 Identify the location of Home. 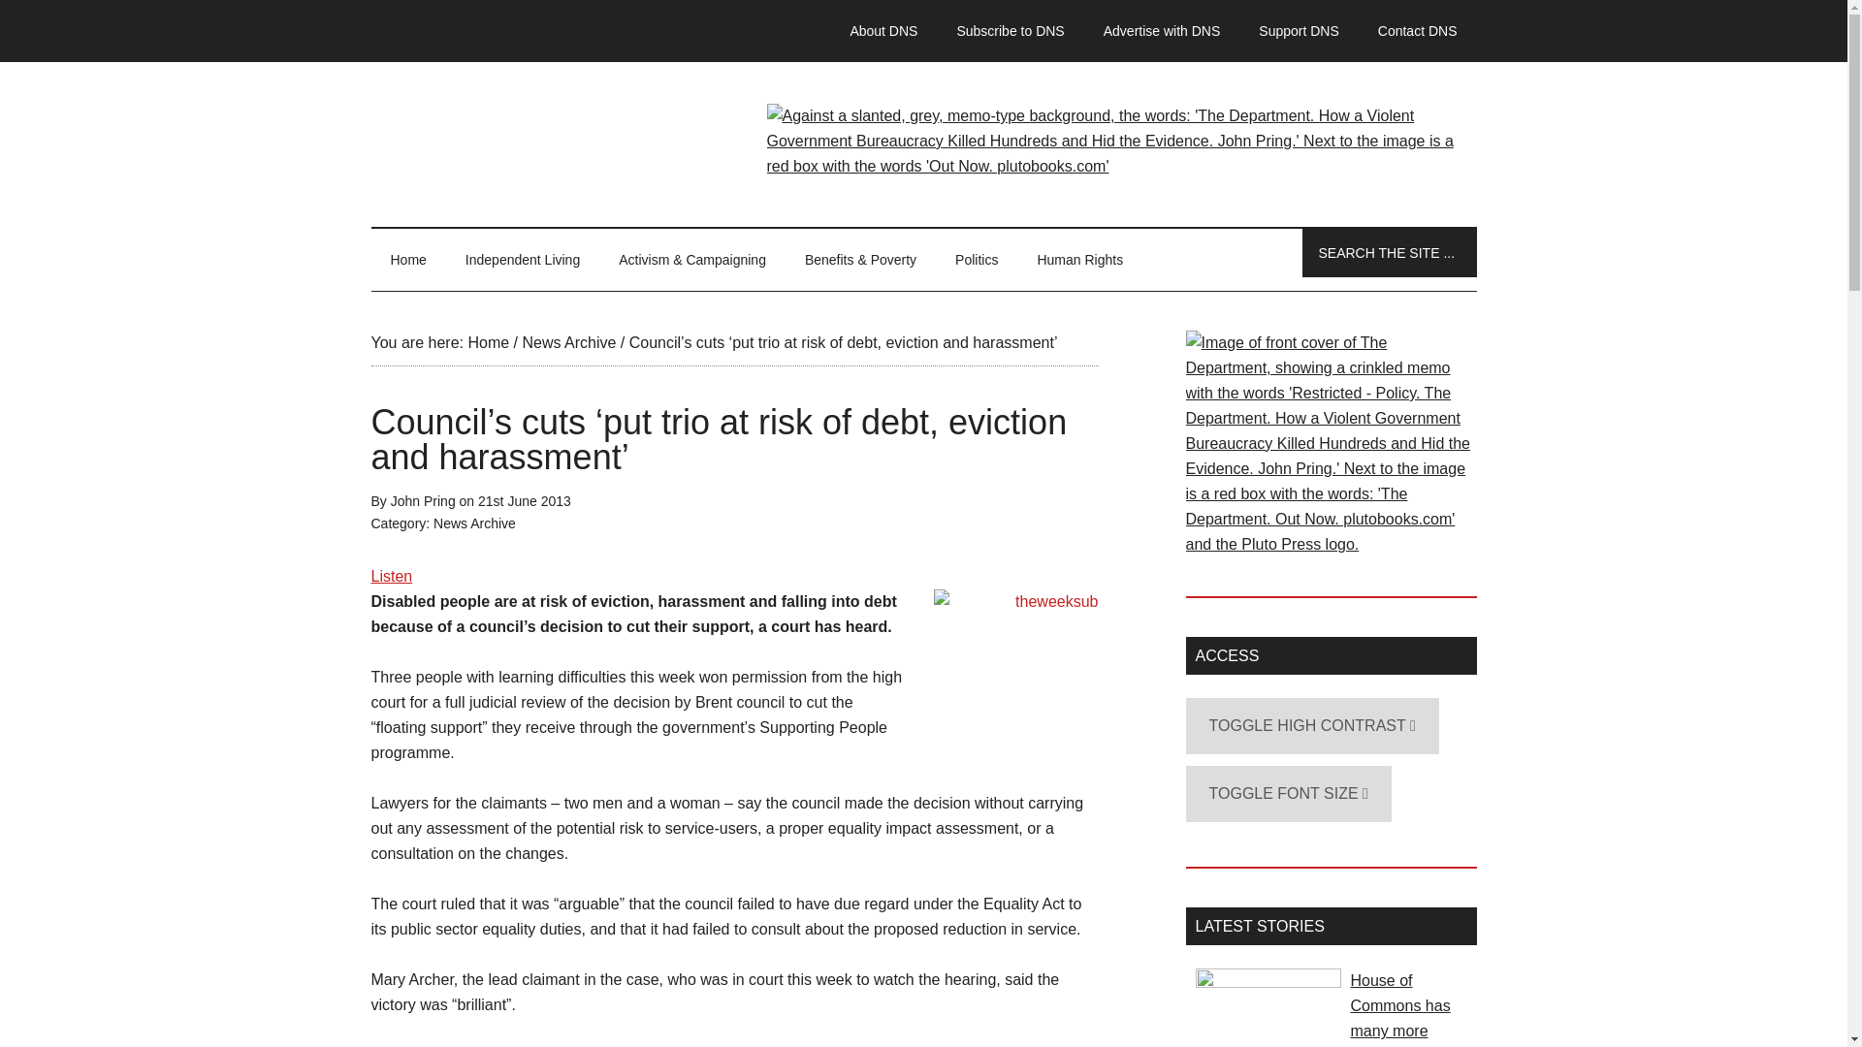
(487, 341).